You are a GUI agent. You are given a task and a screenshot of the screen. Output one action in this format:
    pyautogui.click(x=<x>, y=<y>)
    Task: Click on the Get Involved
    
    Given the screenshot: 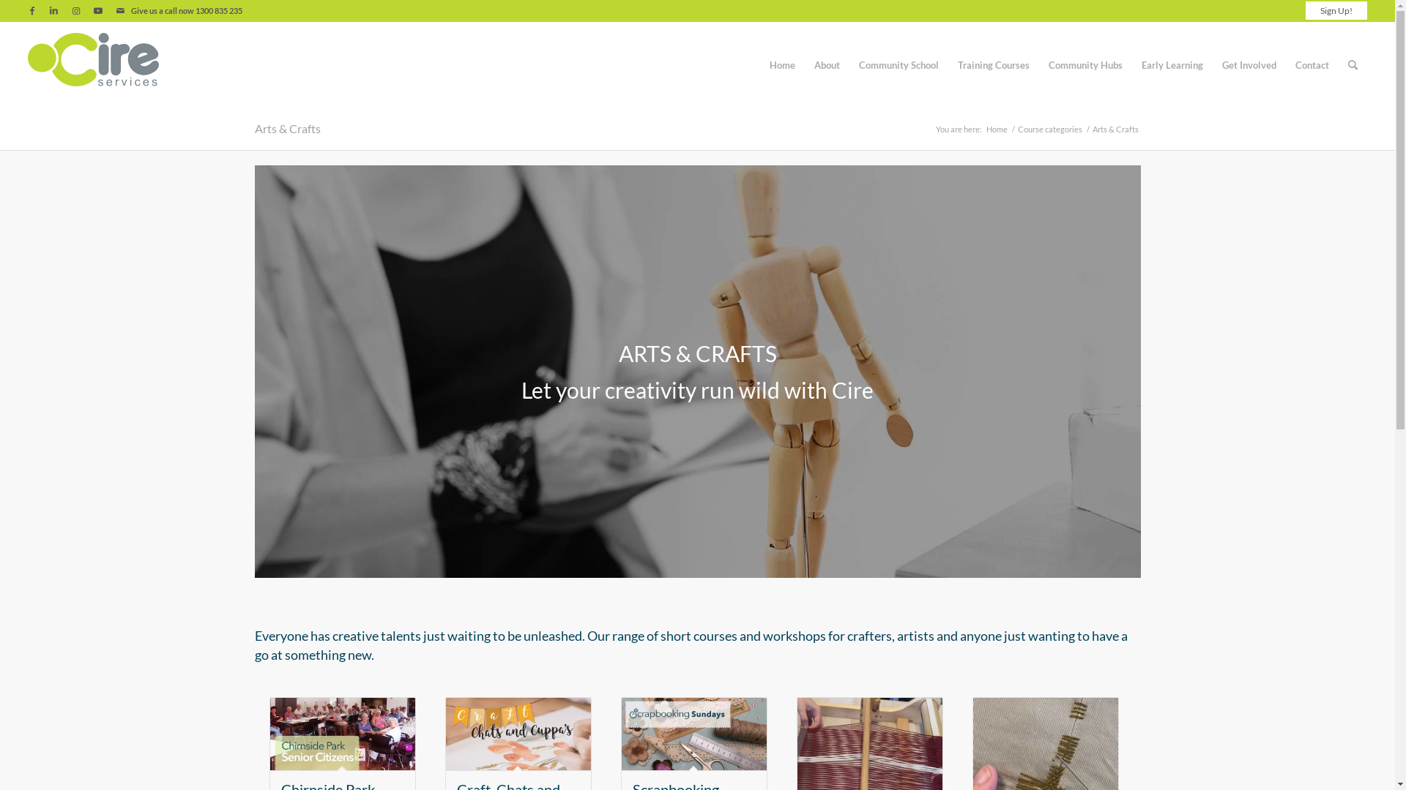 What is the action you would take?
    pyautogui.click(x=1249, y=65)
    